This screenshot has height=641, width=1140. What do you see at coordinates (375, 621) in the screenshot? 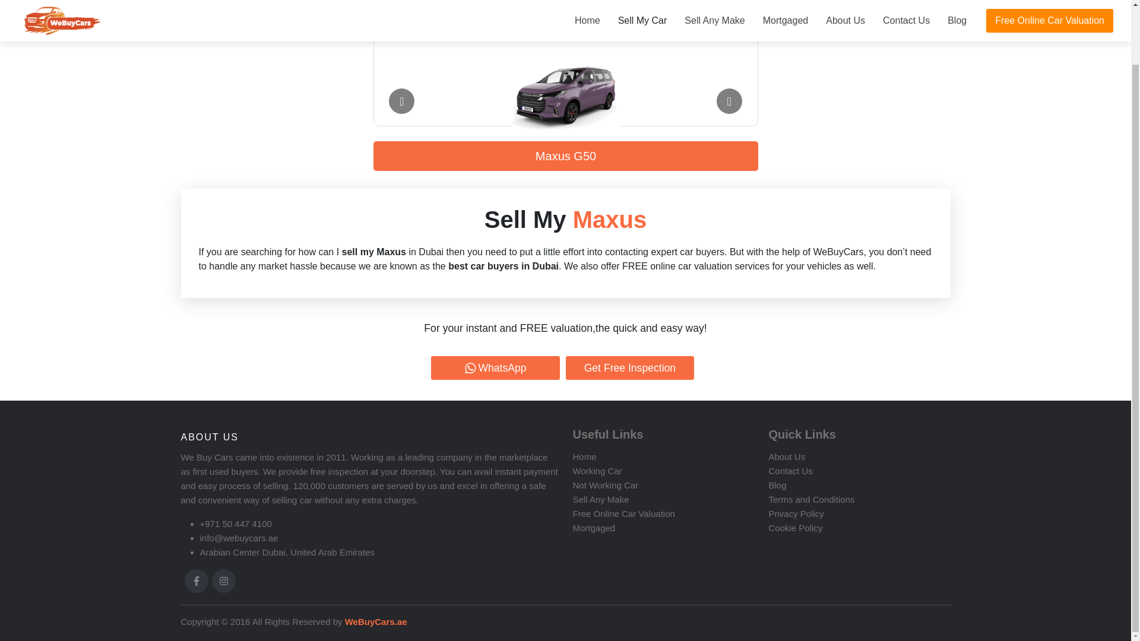
I see `WeBuyCars.ae` at bounding box center [375, 621].